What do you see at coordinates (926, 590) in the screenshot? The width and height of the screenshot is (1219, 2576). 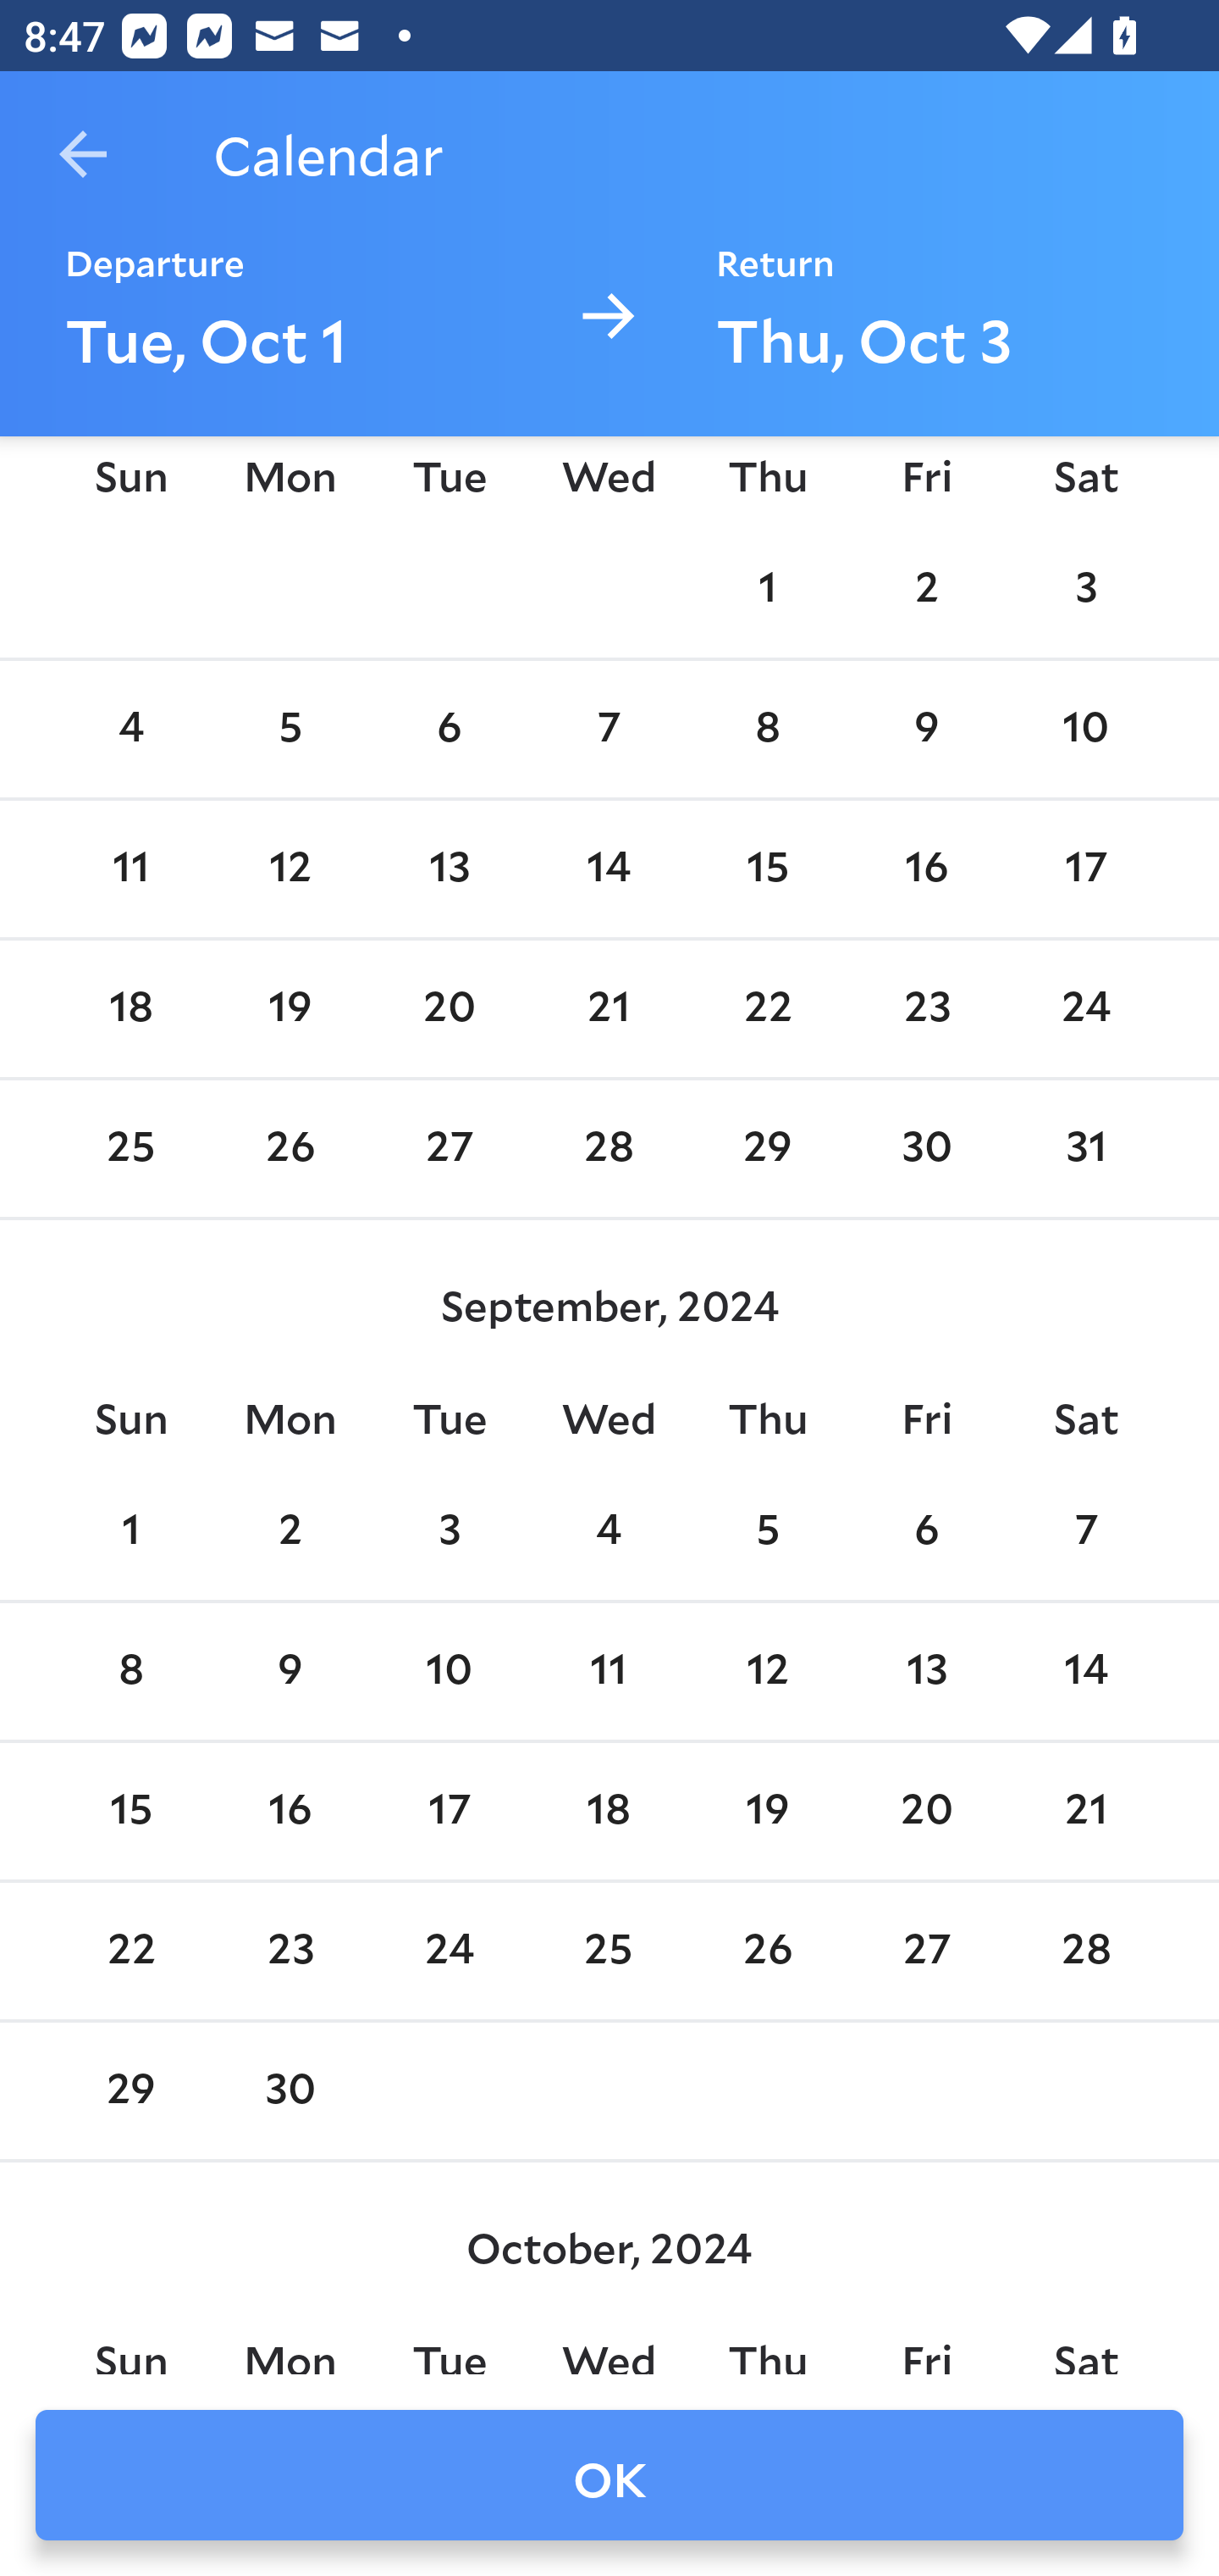 I see `2` at bounding box center [926, 590].